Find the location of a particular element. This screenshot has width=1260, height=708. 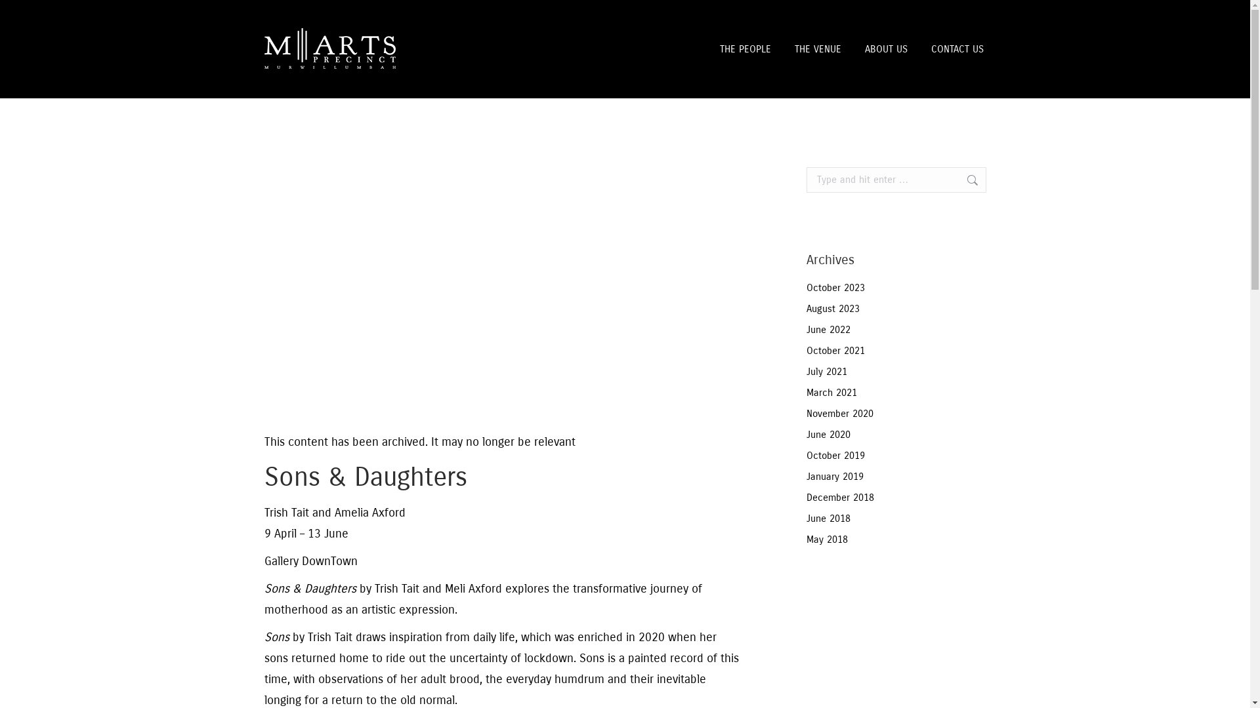

December 2018 is located at coordinates (840, 498).